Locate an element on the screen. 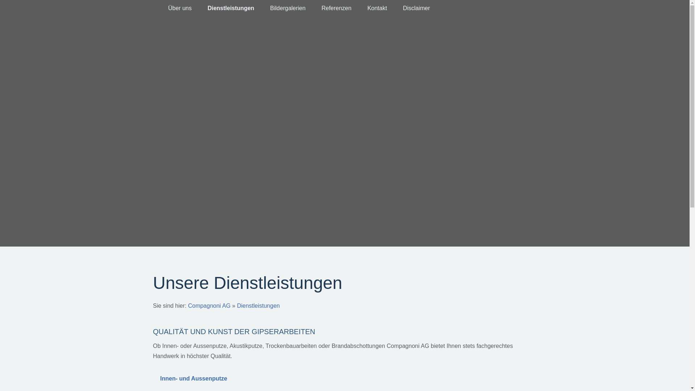  Kontakt is located at coordinates (377, 8).